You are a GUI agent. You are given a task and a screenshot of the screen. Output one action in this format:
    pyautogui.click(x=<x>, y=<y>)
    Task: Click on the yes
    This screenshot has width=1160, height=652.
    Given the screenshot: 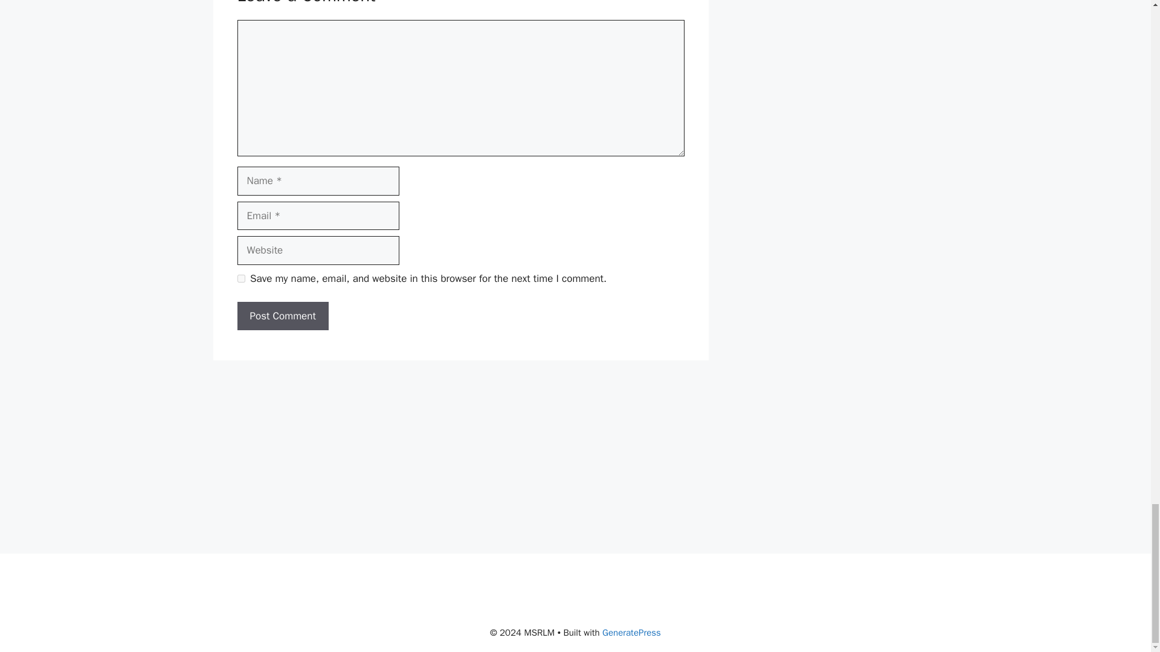 What is the action you would take?
    pyautogui.click(x=240, y=278)
    